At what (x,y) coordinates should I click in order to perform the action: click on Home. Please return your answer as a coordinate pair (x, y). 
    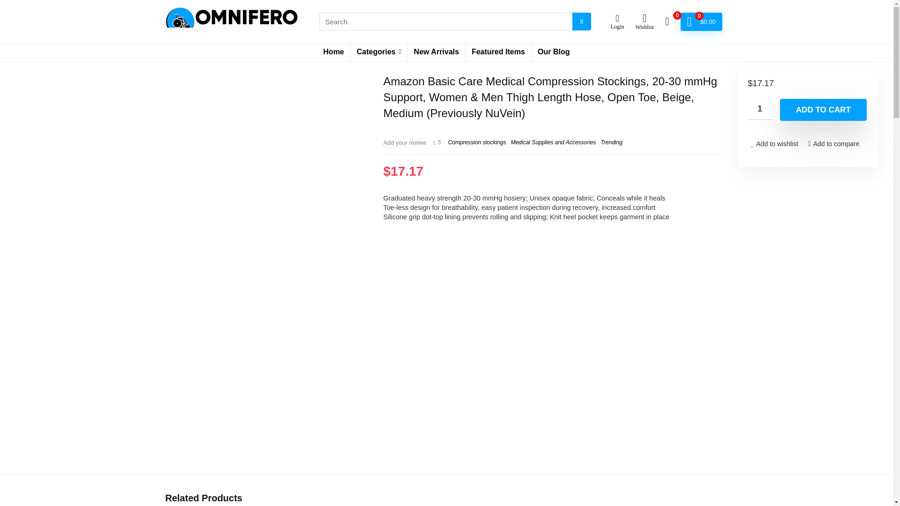
    Looking at the image, I should click on (334, 52).